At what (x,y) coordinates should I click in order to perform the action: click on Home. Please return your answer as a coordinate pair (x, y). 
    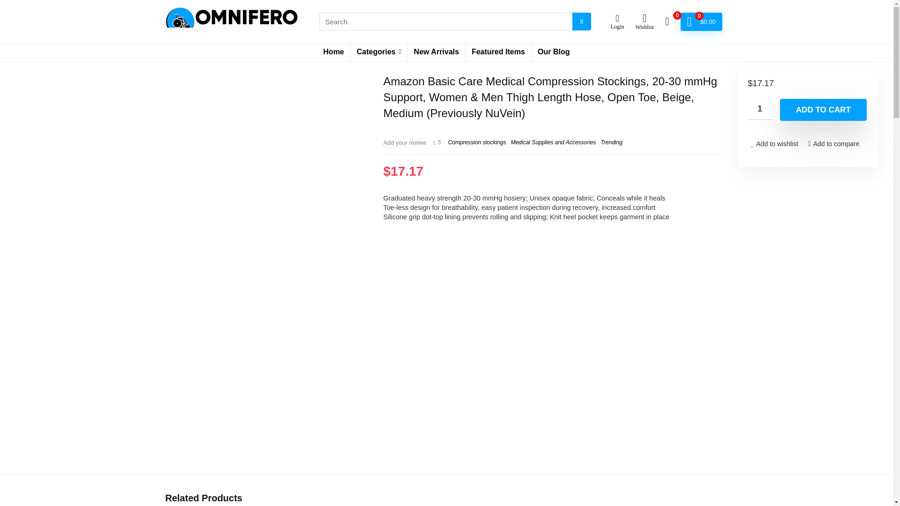
    Looking at the image, I should click on (334, 52).